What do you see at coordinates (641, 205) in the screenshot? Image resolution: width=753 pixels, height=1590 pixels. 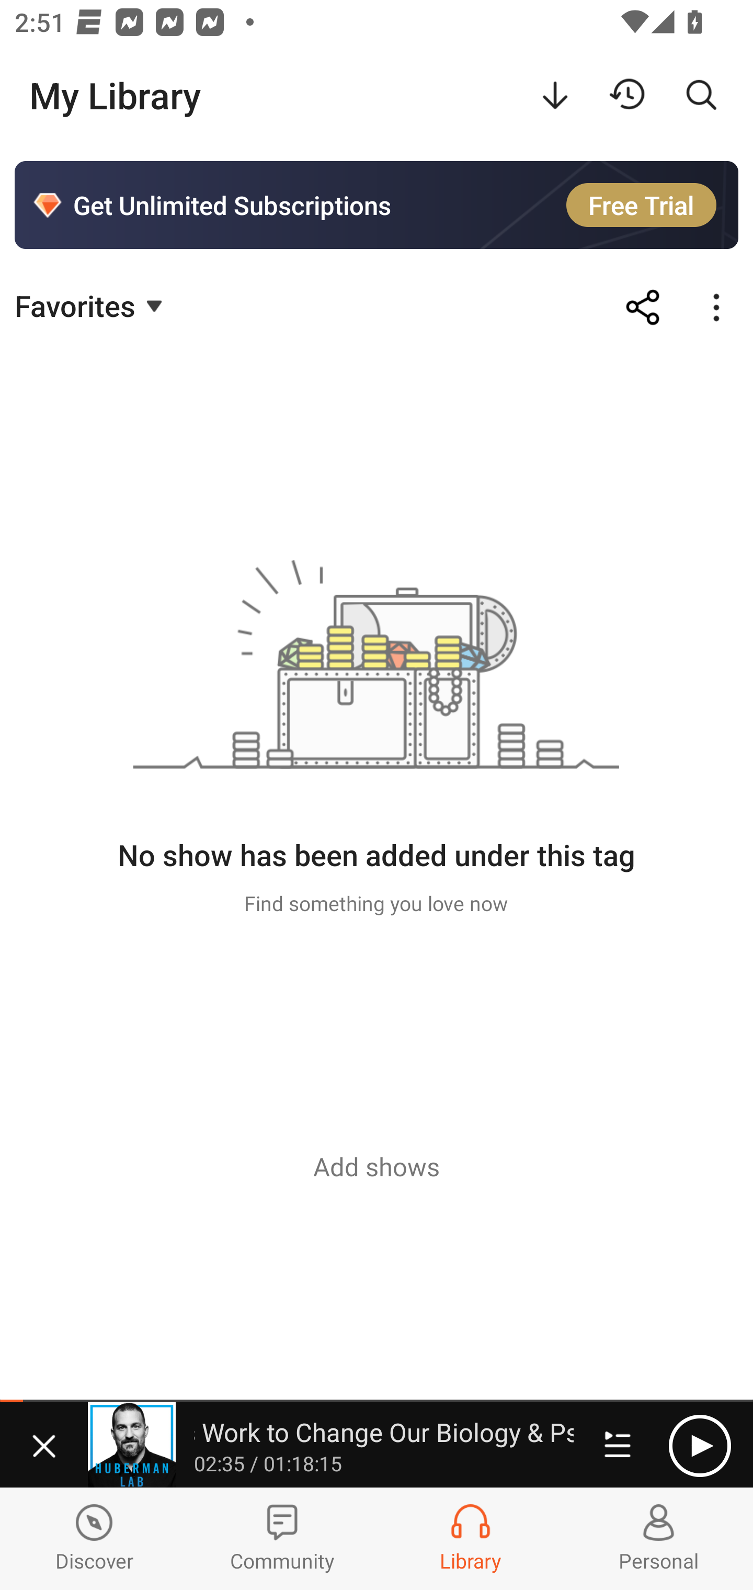 I see `Free Trial` at bounding box center [641, 205].